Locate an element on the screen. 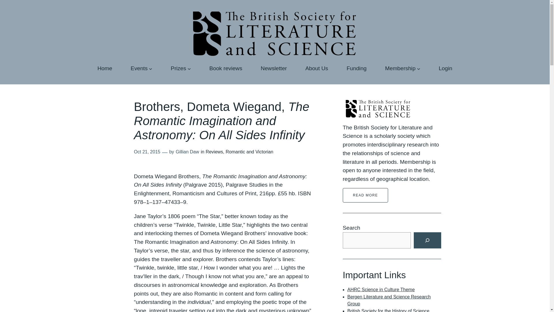 The width and height of the screenshot is (554, 312). Oct 21, 2015 is located at coordinates (147, 152).